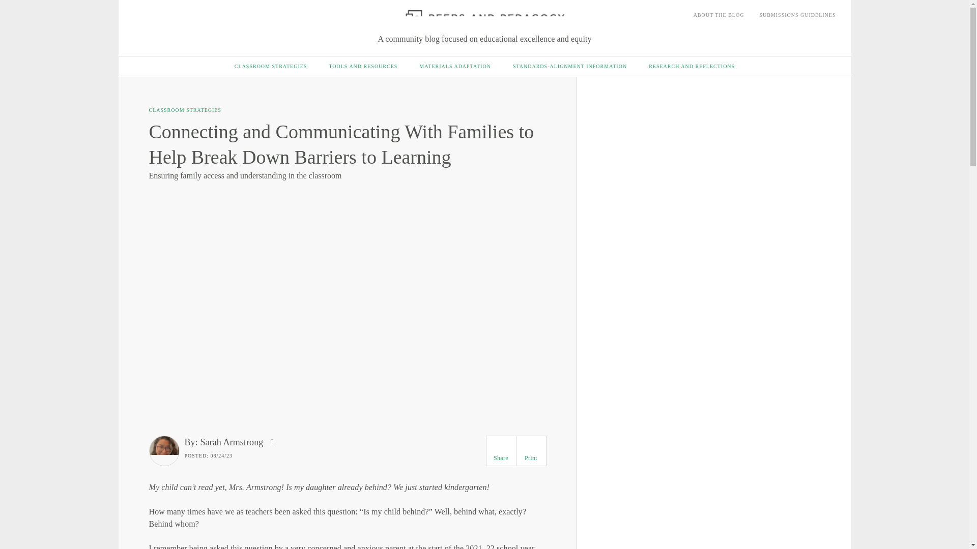 Image resolution: width=977 pixels, height=549 pixels. What do you see at coordinates (455, 66) in the screenshot?
I see `MATERIALS ADAPTATION` at bounding box center [455, 66].